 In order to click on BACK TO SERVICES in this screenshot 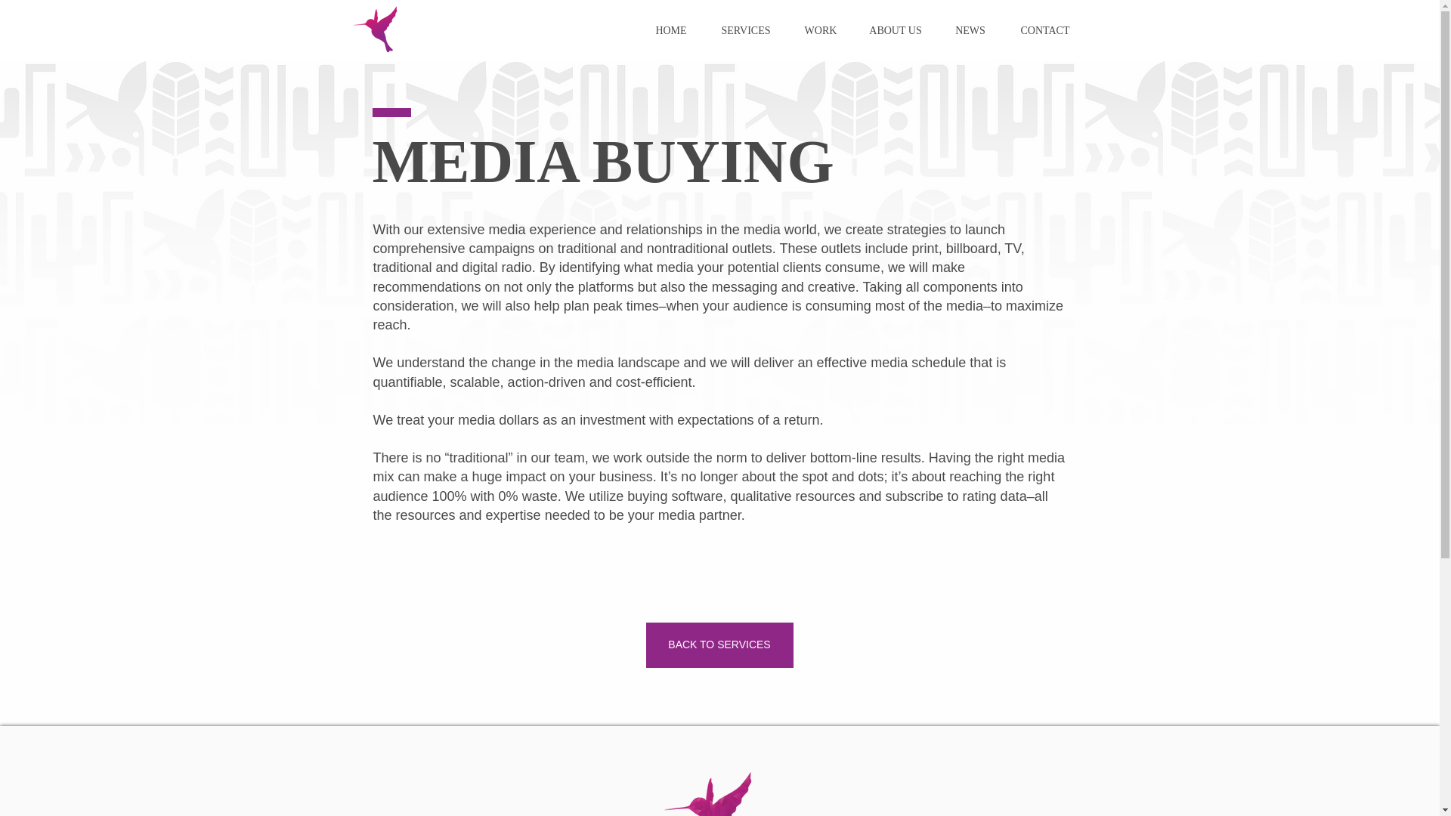, I will do `click(719, 645)`.